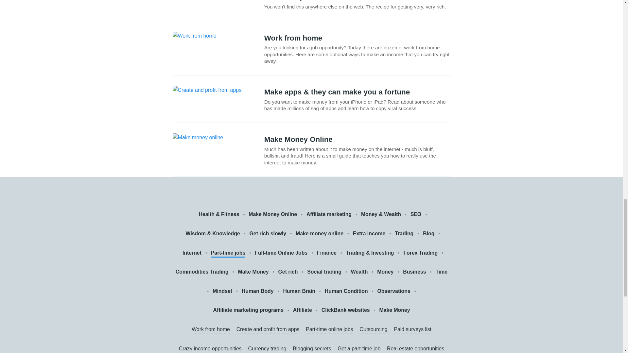  What do you see at coordinates (253, 272) in the screenshot?
I see `Make Money` at bounding box center [253, 272].